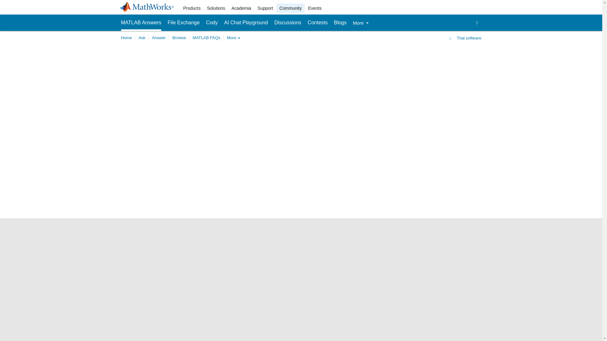  What do you see at coordinates (360, 23) in the screenshot?
I see `More` at bounding box center [360, 23].